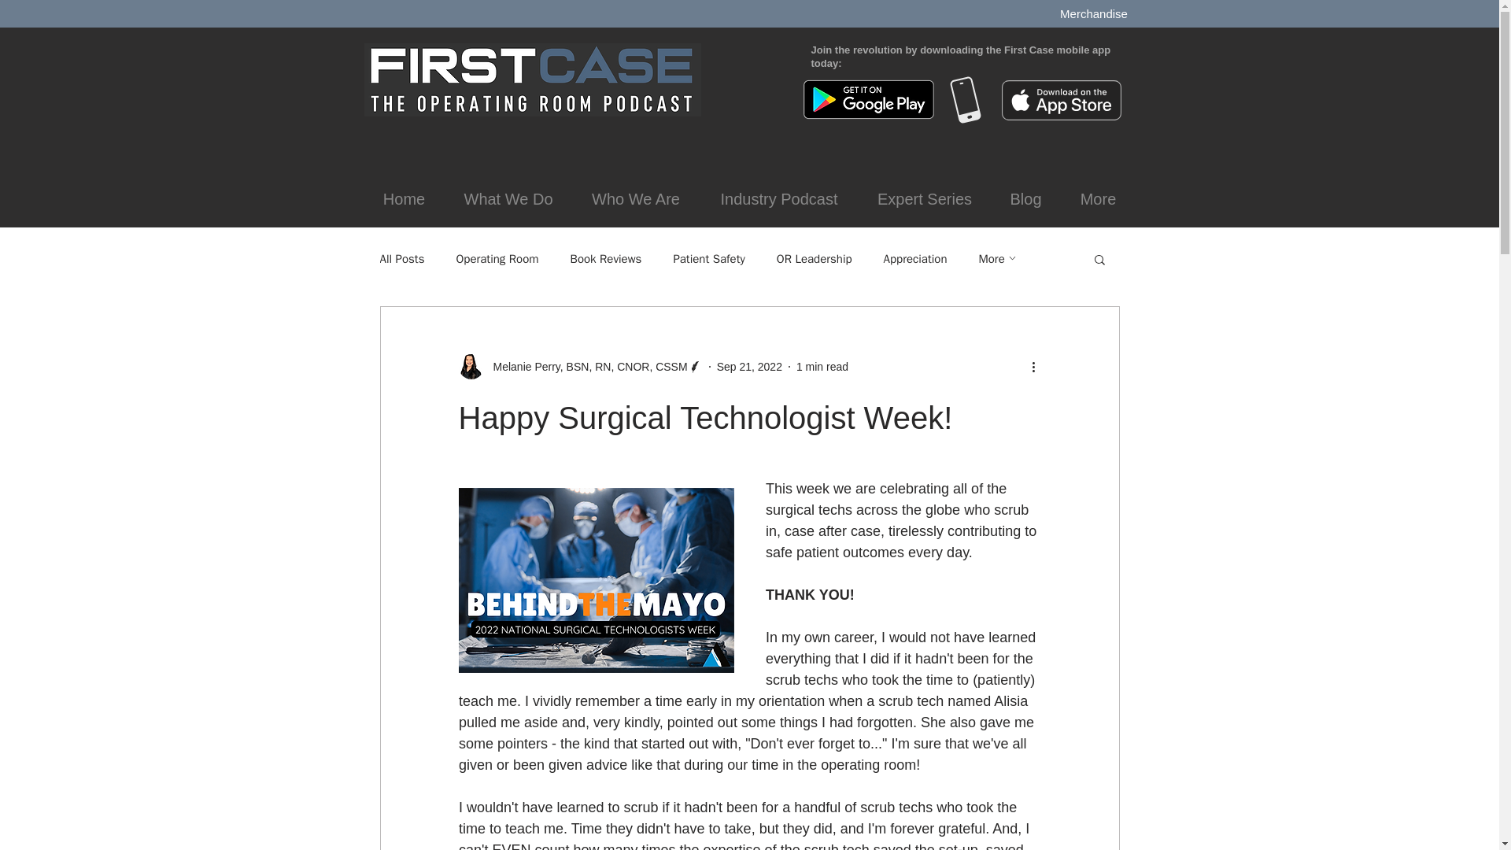  What do you see at coordinates (924, 200) in the screenshot?
I see `Expert Series` at bounding box center [924, 200].